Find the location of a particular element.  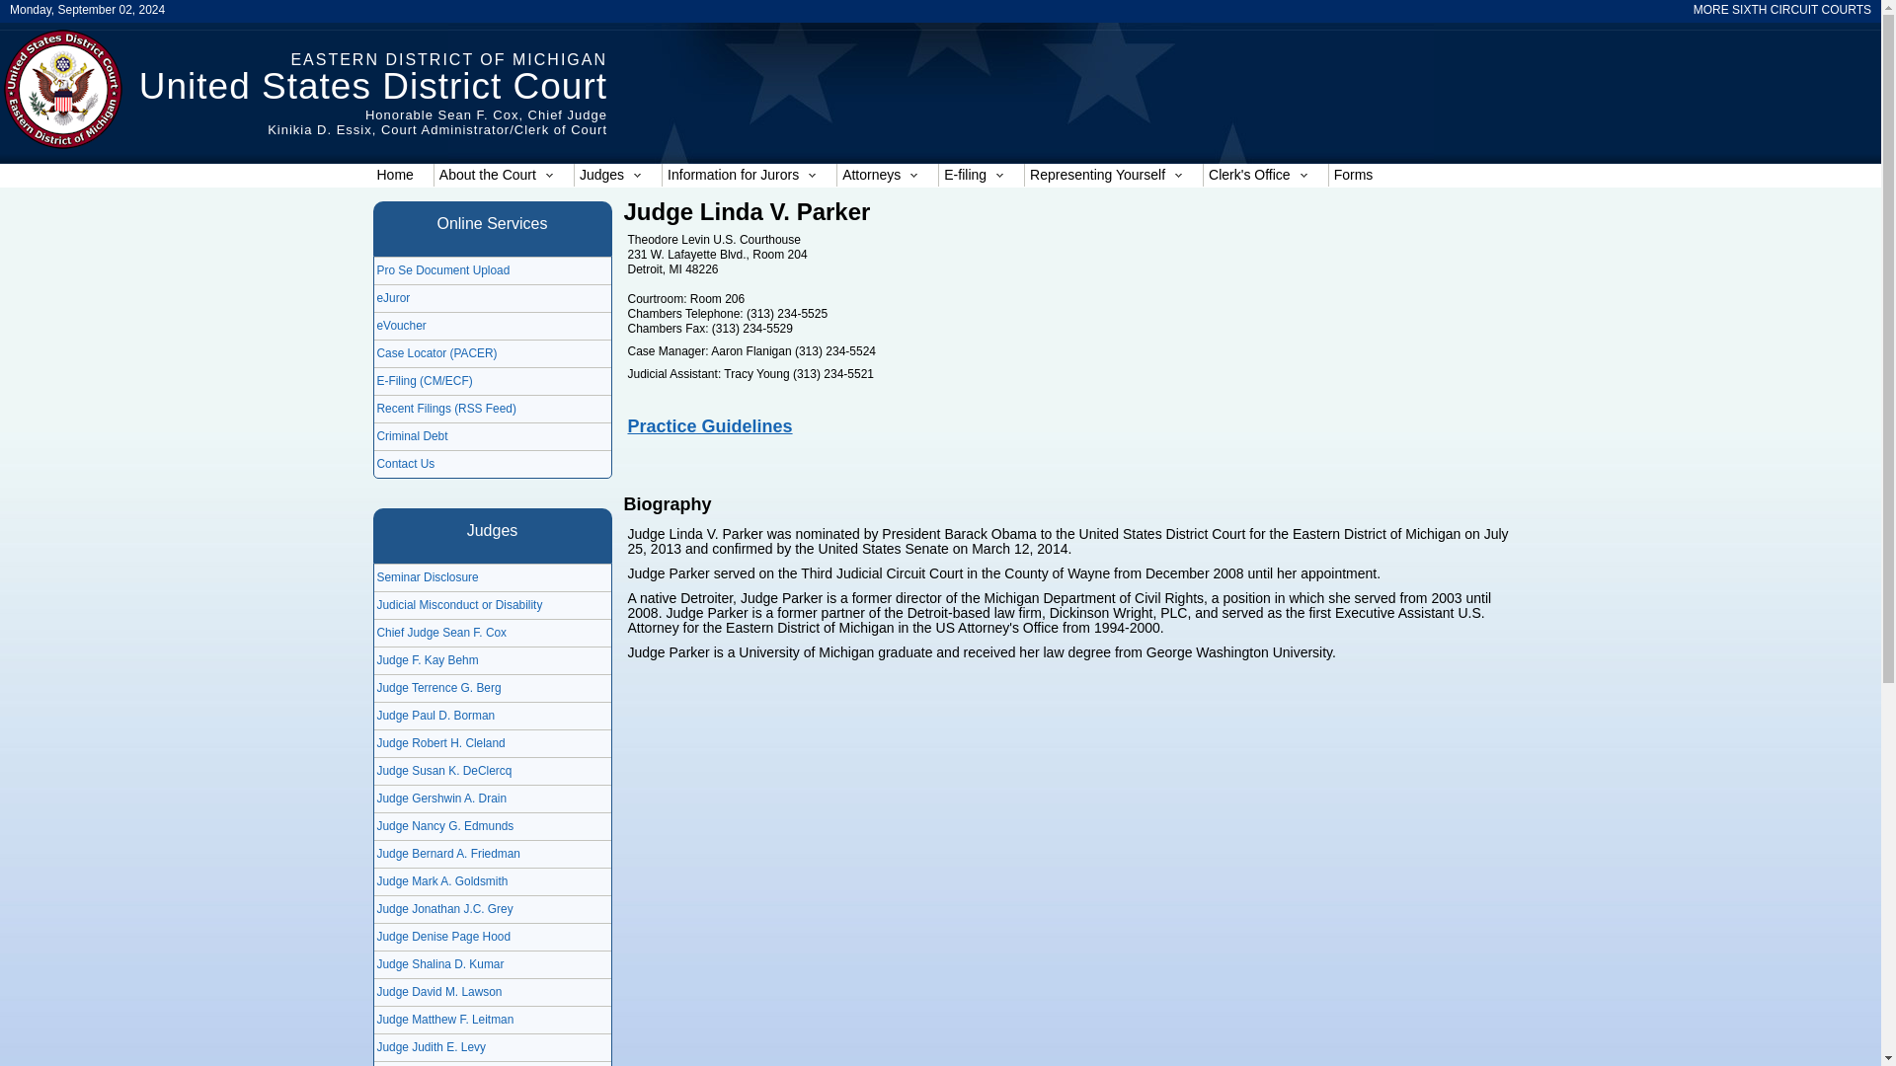

Home is located at coordinates (372, 86).